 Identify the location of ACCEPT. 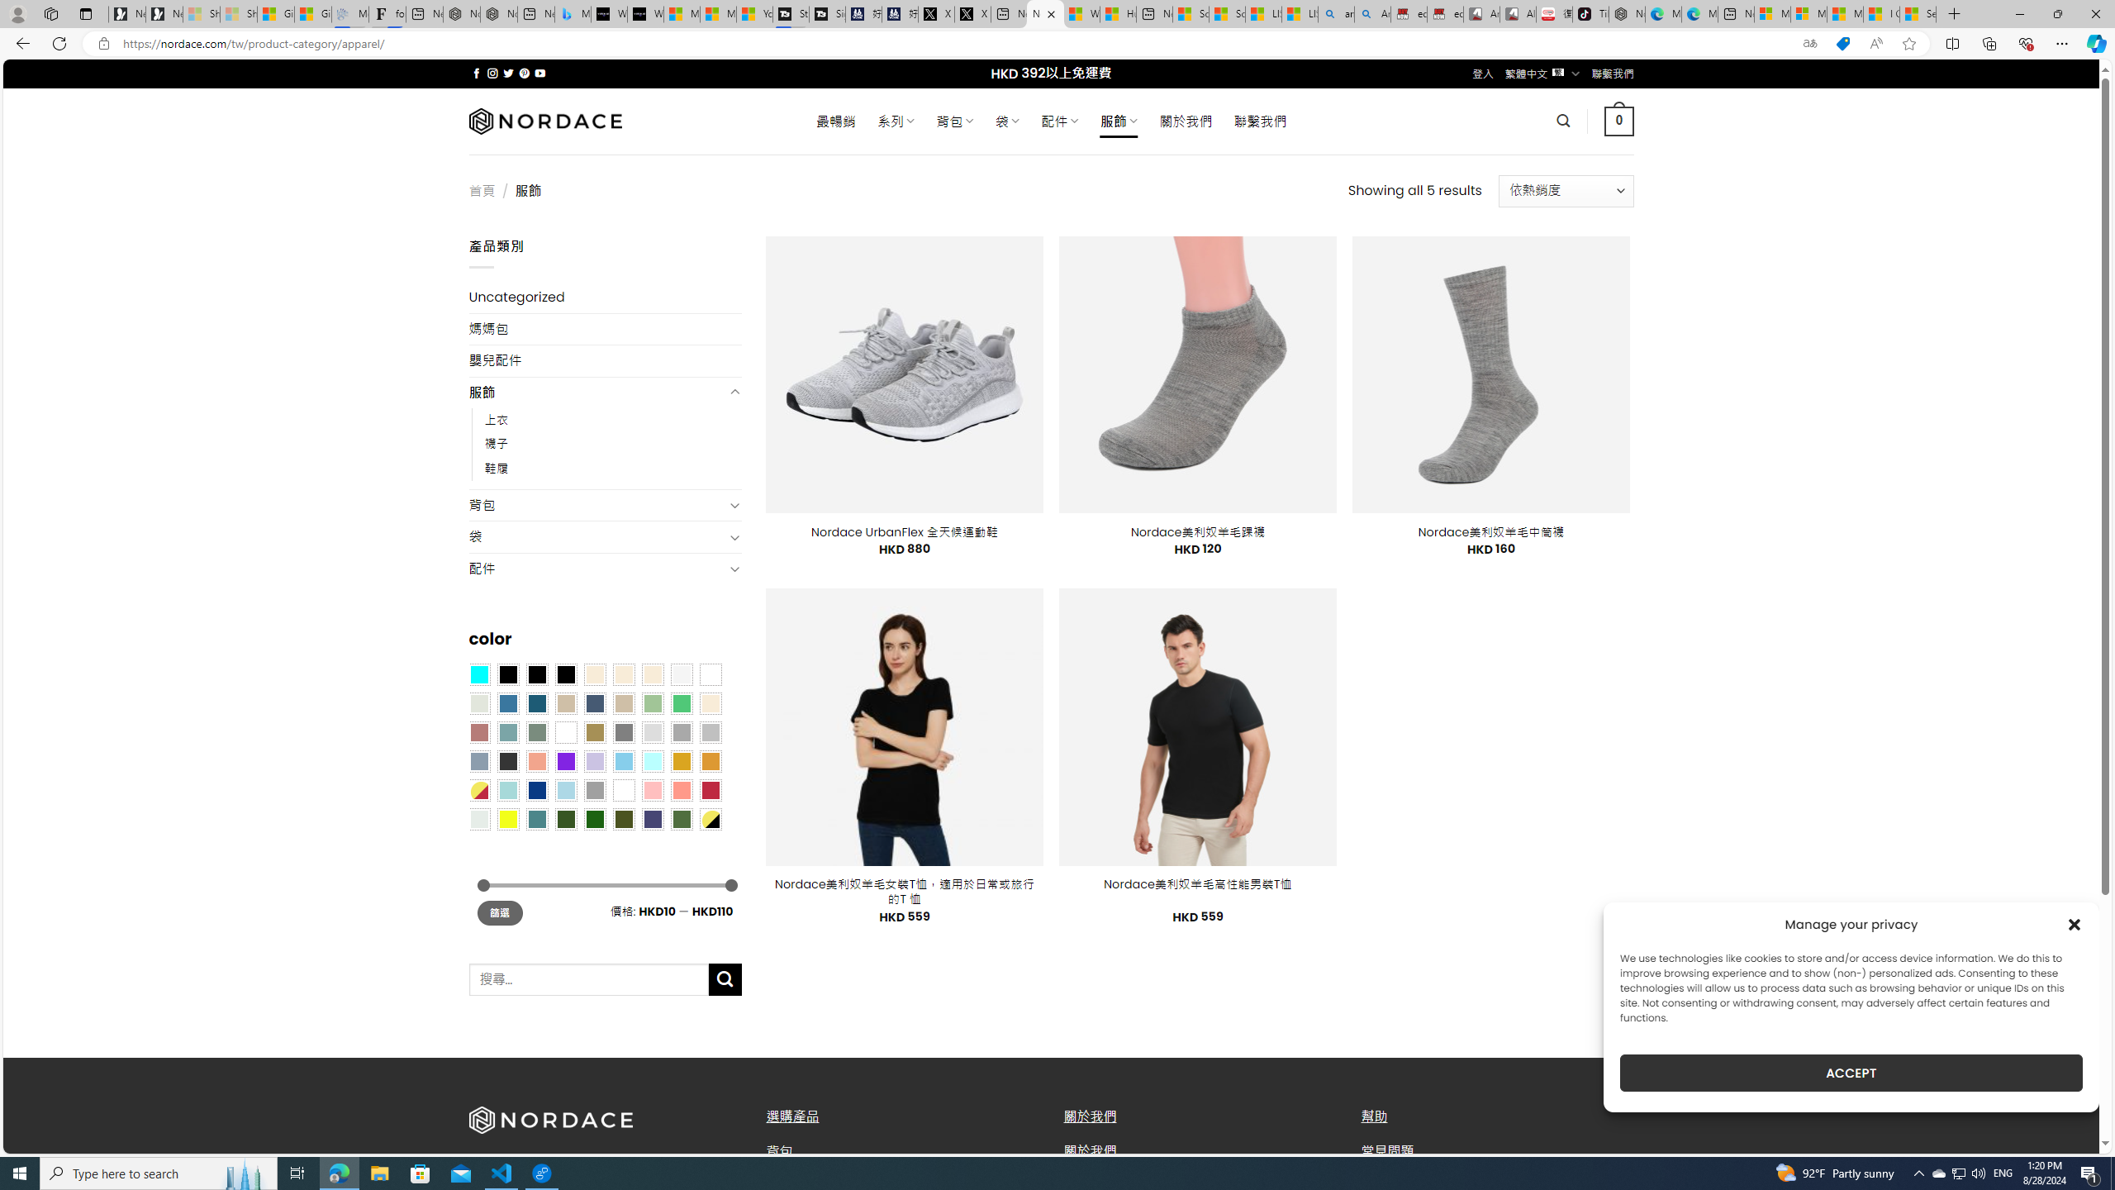
(1851, 1073).